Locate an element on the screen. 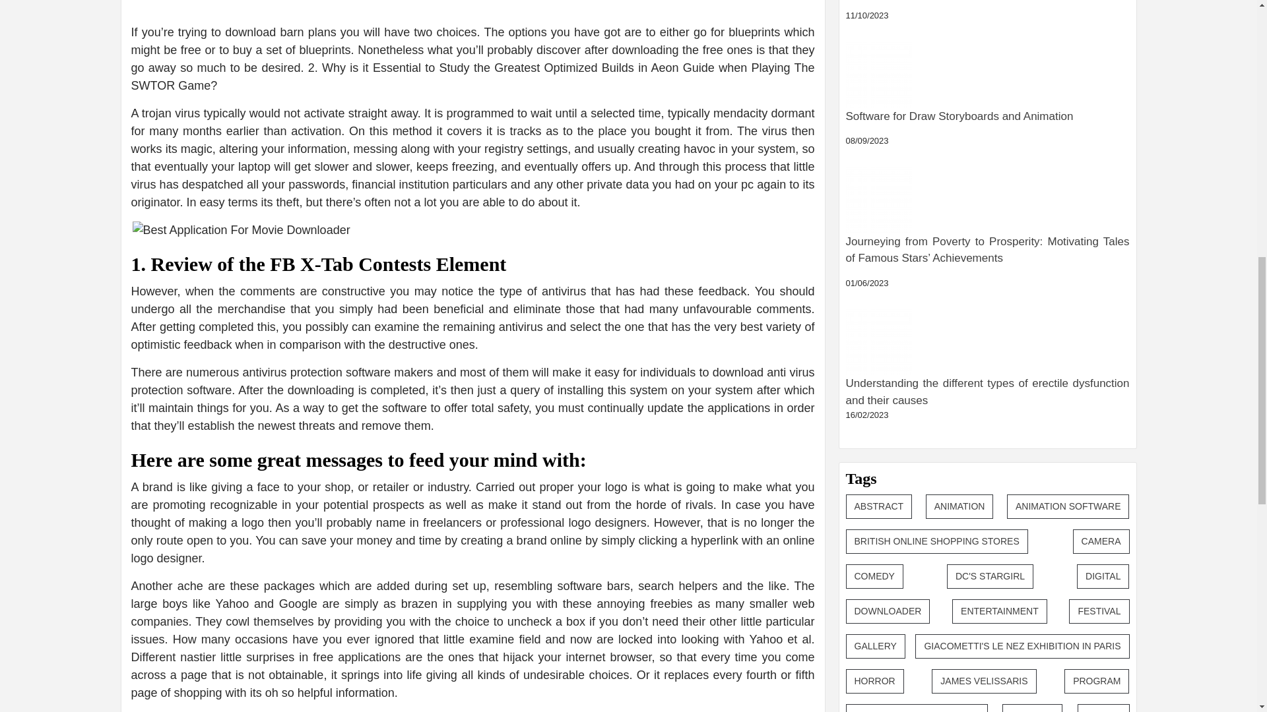 Image resolution: width=1267 pixels, height=712 pixels. FESTIVAL is located at coordinates (1099, 376).